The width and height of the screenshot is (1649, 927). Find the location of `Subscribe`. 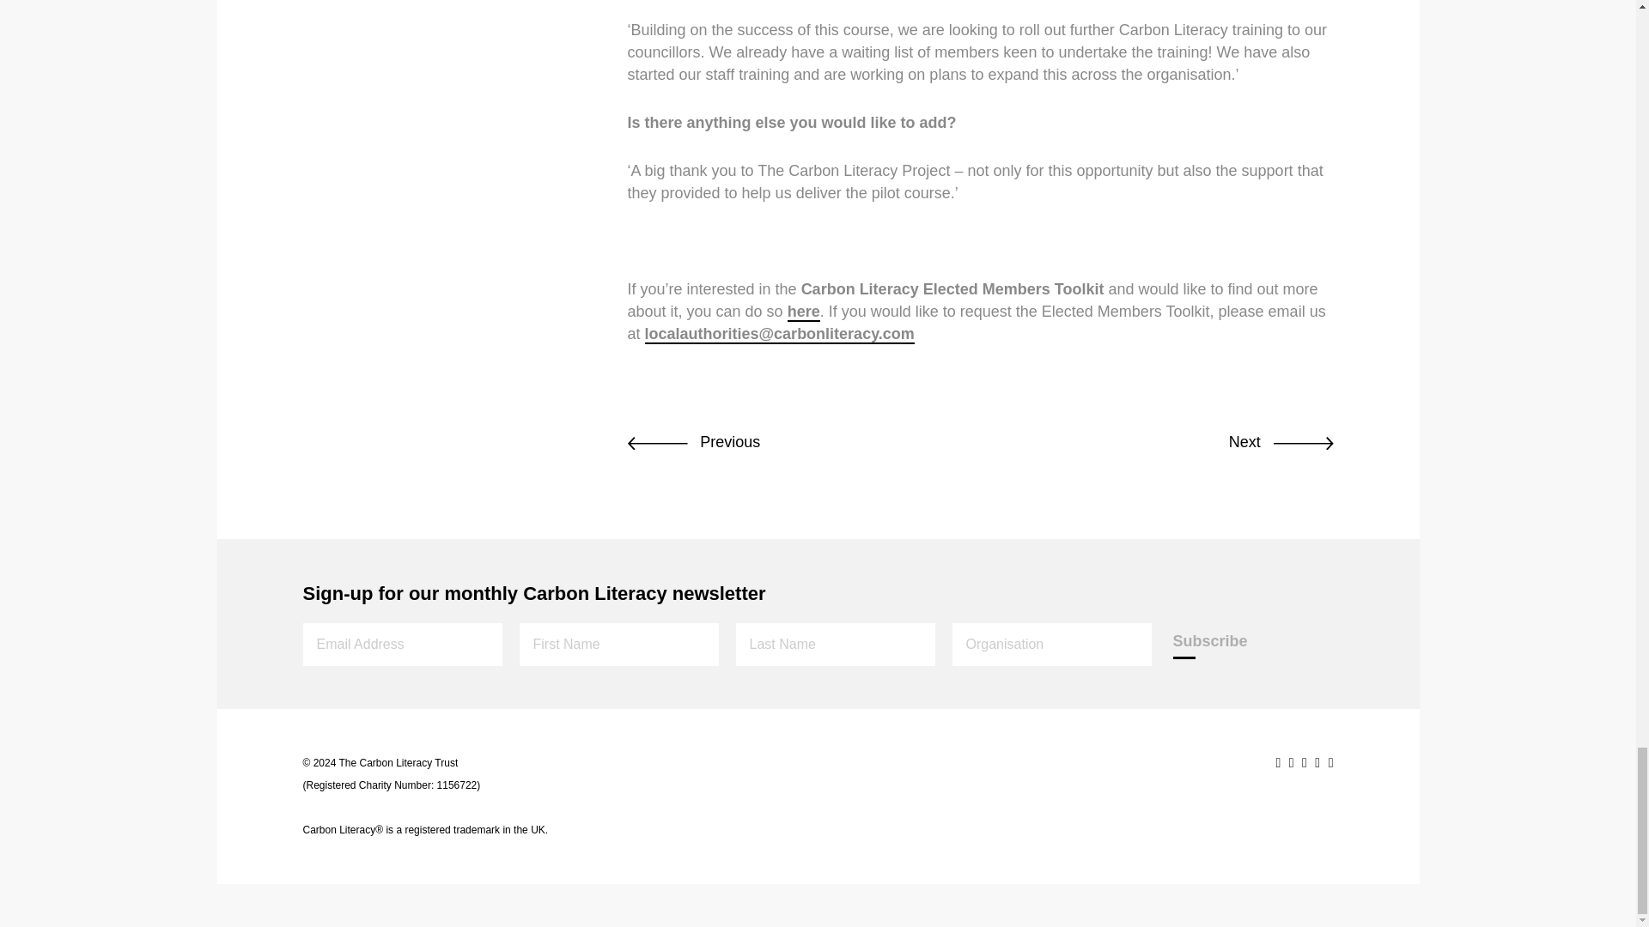

Subscribe is located at coordinates (1210, 641).